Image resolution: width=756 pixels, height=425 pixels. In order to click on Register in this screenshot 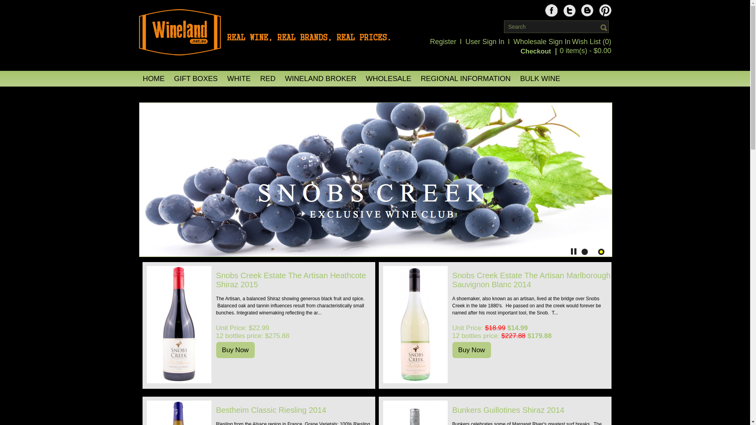, I will do `click(443, 42)`.